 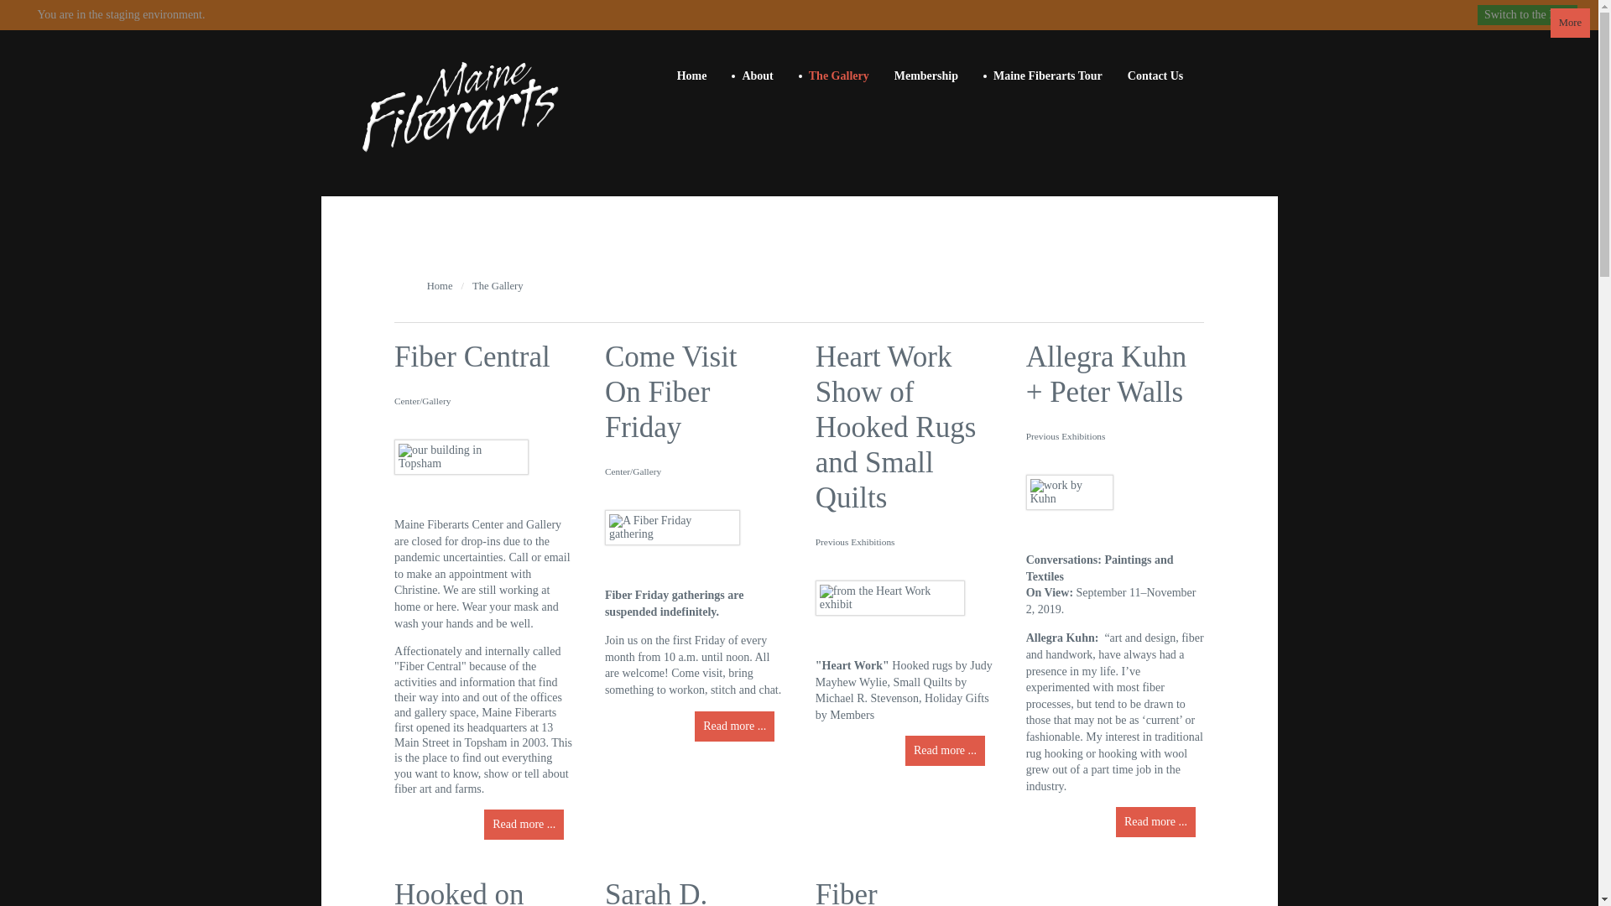 I want to click on Come Visit On Fiber Friday, so click(x=671, y=393).